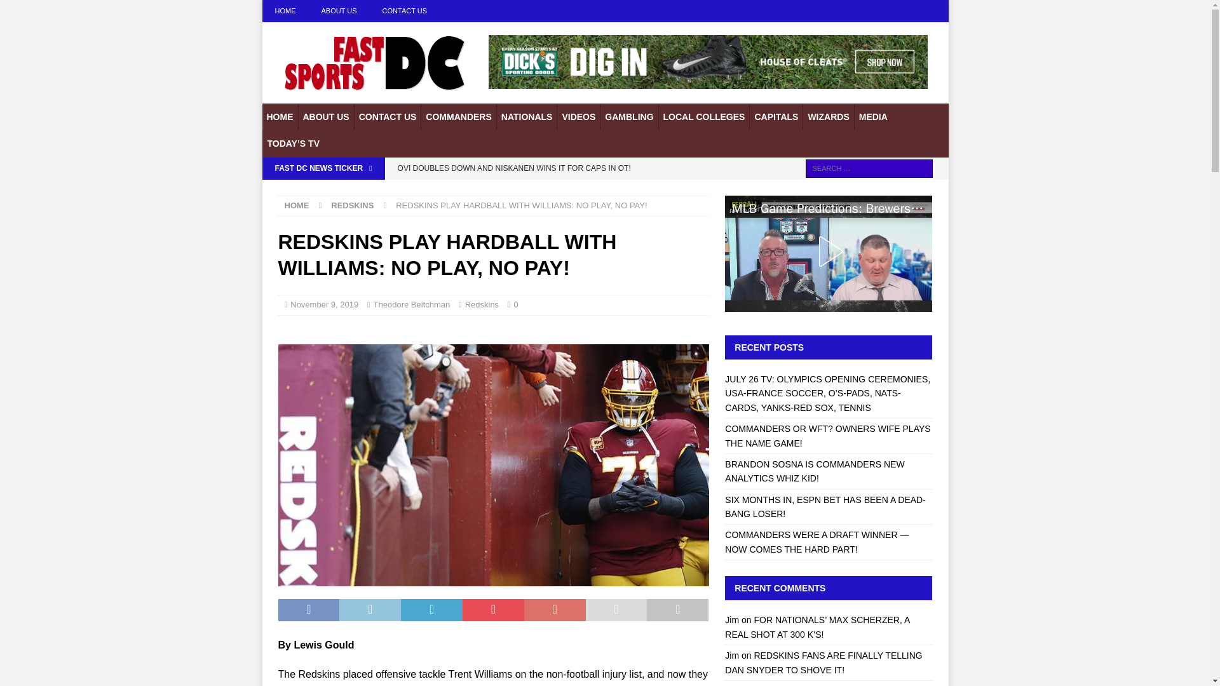 The image size is (1220, 686). Describe the element at coordinates (578, 117) in the screenshot. I see `VIDEOS` at that location.